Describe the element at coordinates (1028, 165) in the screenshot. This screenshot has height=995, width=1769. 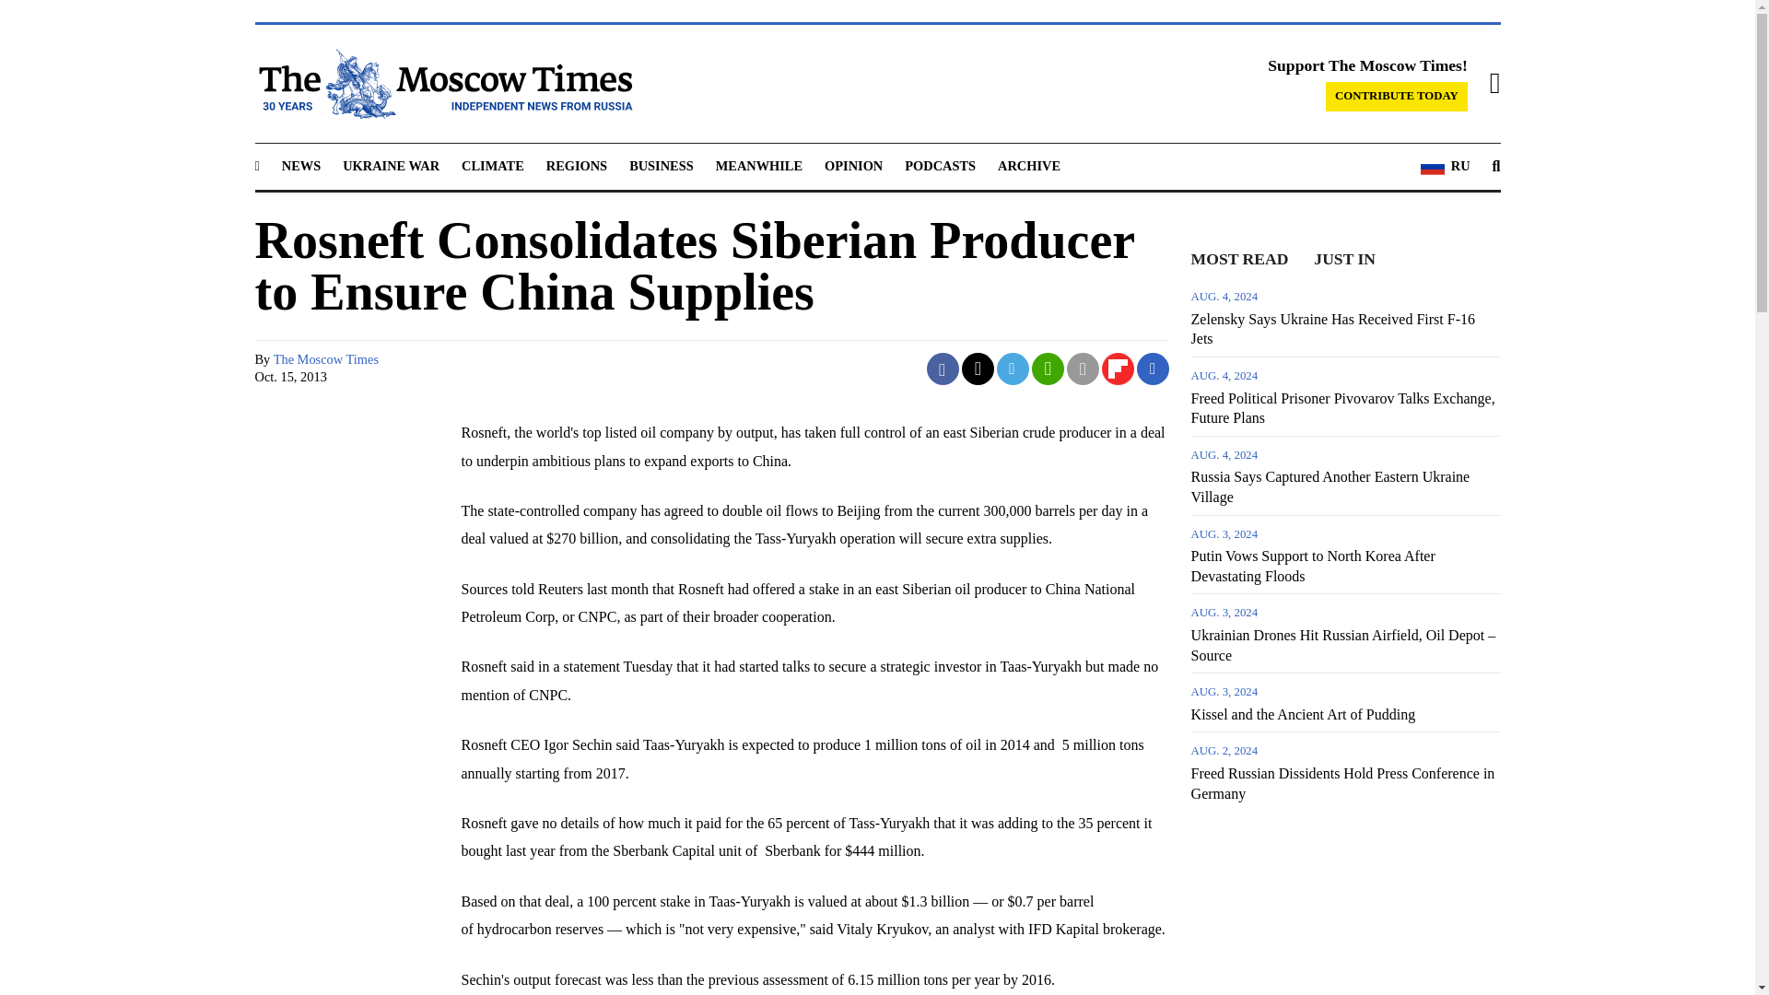
I see `ARCHIVE` at that location.